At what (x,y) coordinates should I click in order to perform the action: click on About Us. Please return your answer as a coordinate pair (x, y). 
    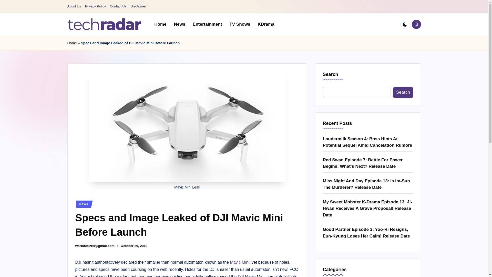
    Looking at the image, I should click on (74, 6).